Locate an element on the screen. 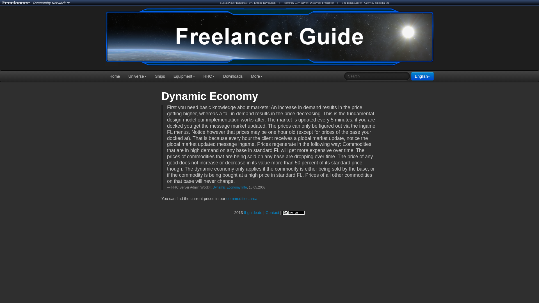 This screenshot has width=539, height=303. Evil Empire Revolution is located at coordinates (262, 3).